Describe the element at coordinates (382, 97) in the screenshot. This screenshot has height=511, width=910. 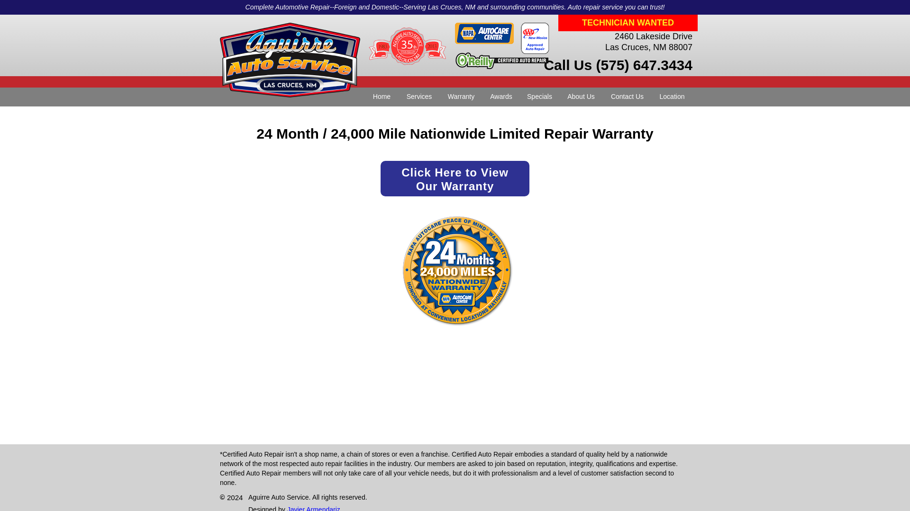
I see `Home` at that location.